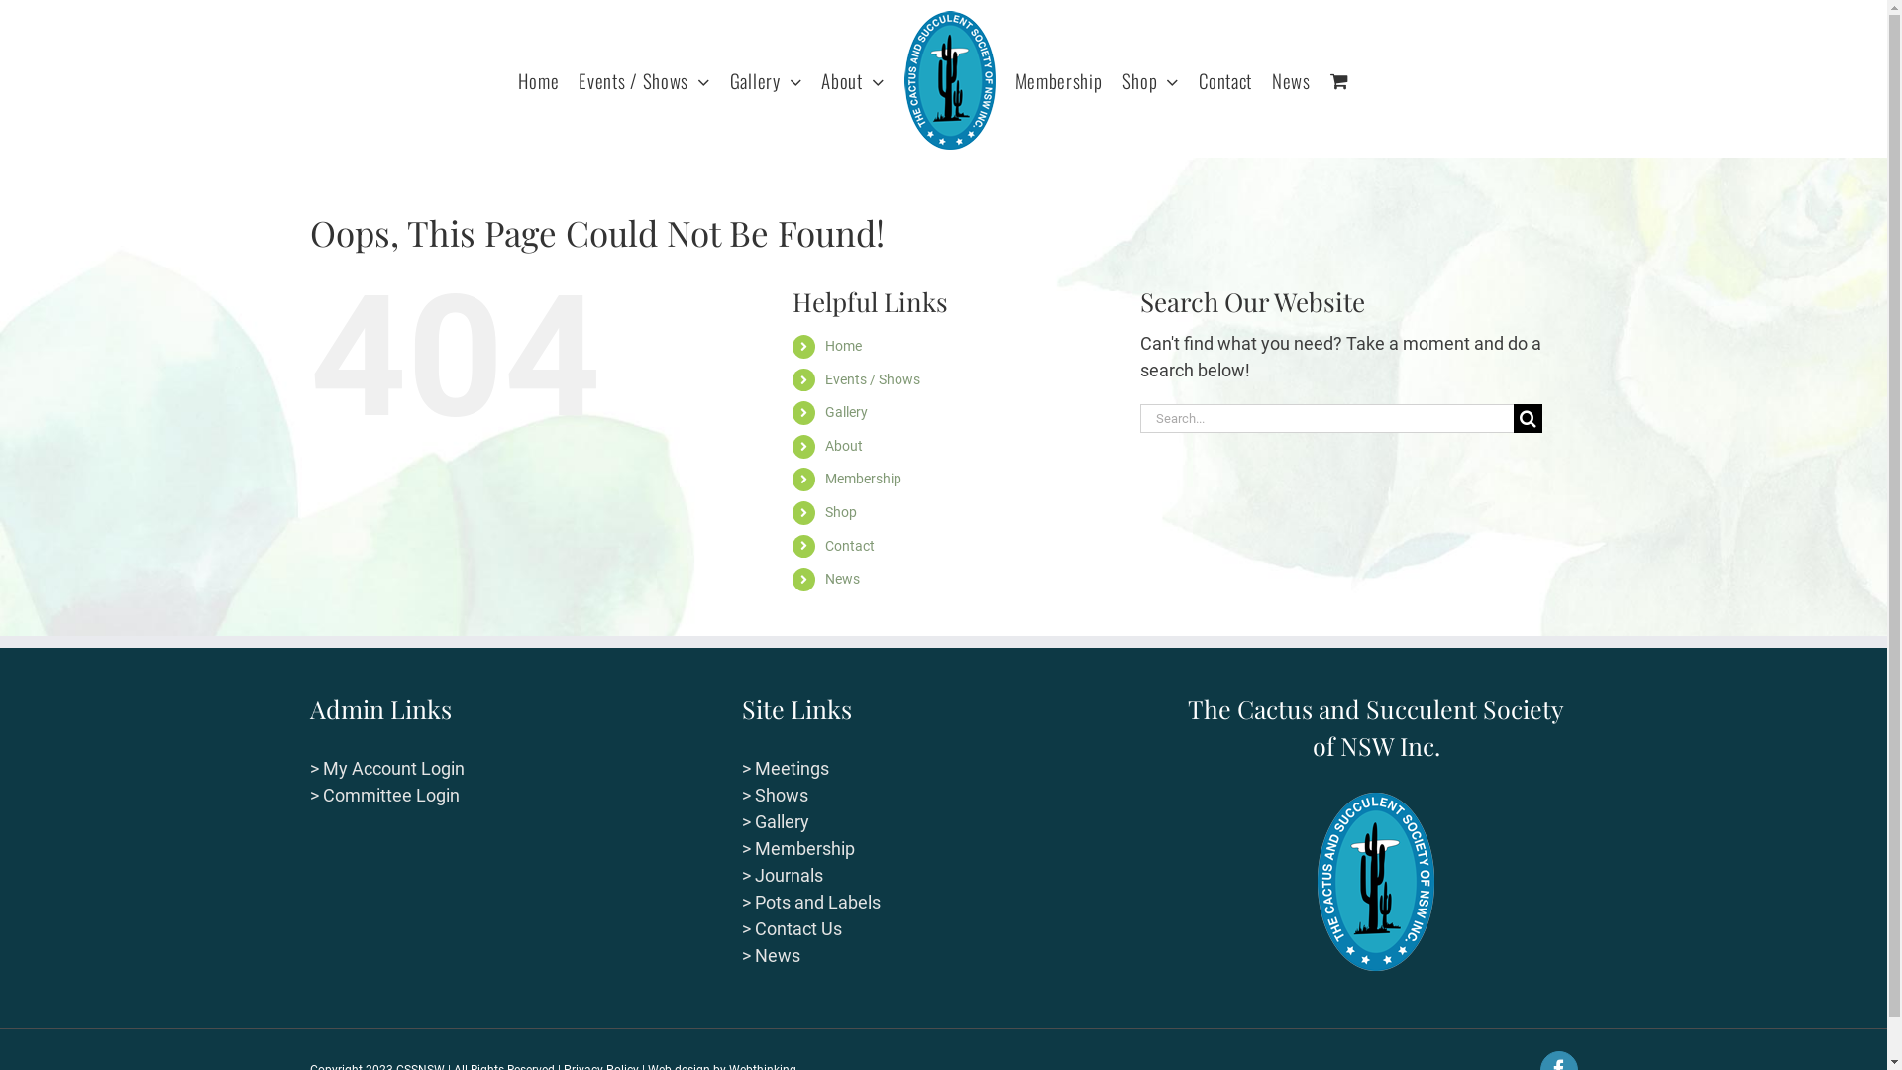  What do you see at coordinates (767, 79) in the screenshot?
I see `Gallery` at bounding box center [767, 79].